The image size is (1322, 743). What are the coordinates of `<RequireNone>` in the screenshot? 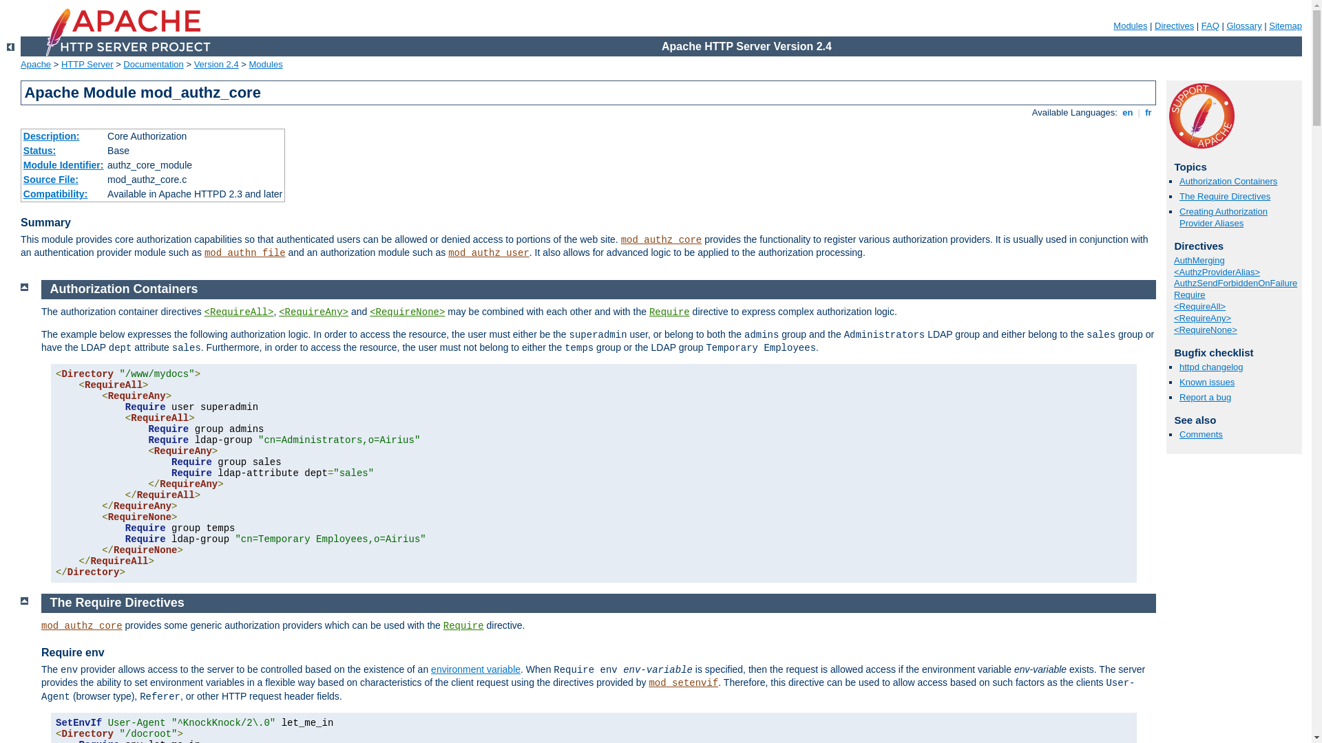 It's located at (408, 312).